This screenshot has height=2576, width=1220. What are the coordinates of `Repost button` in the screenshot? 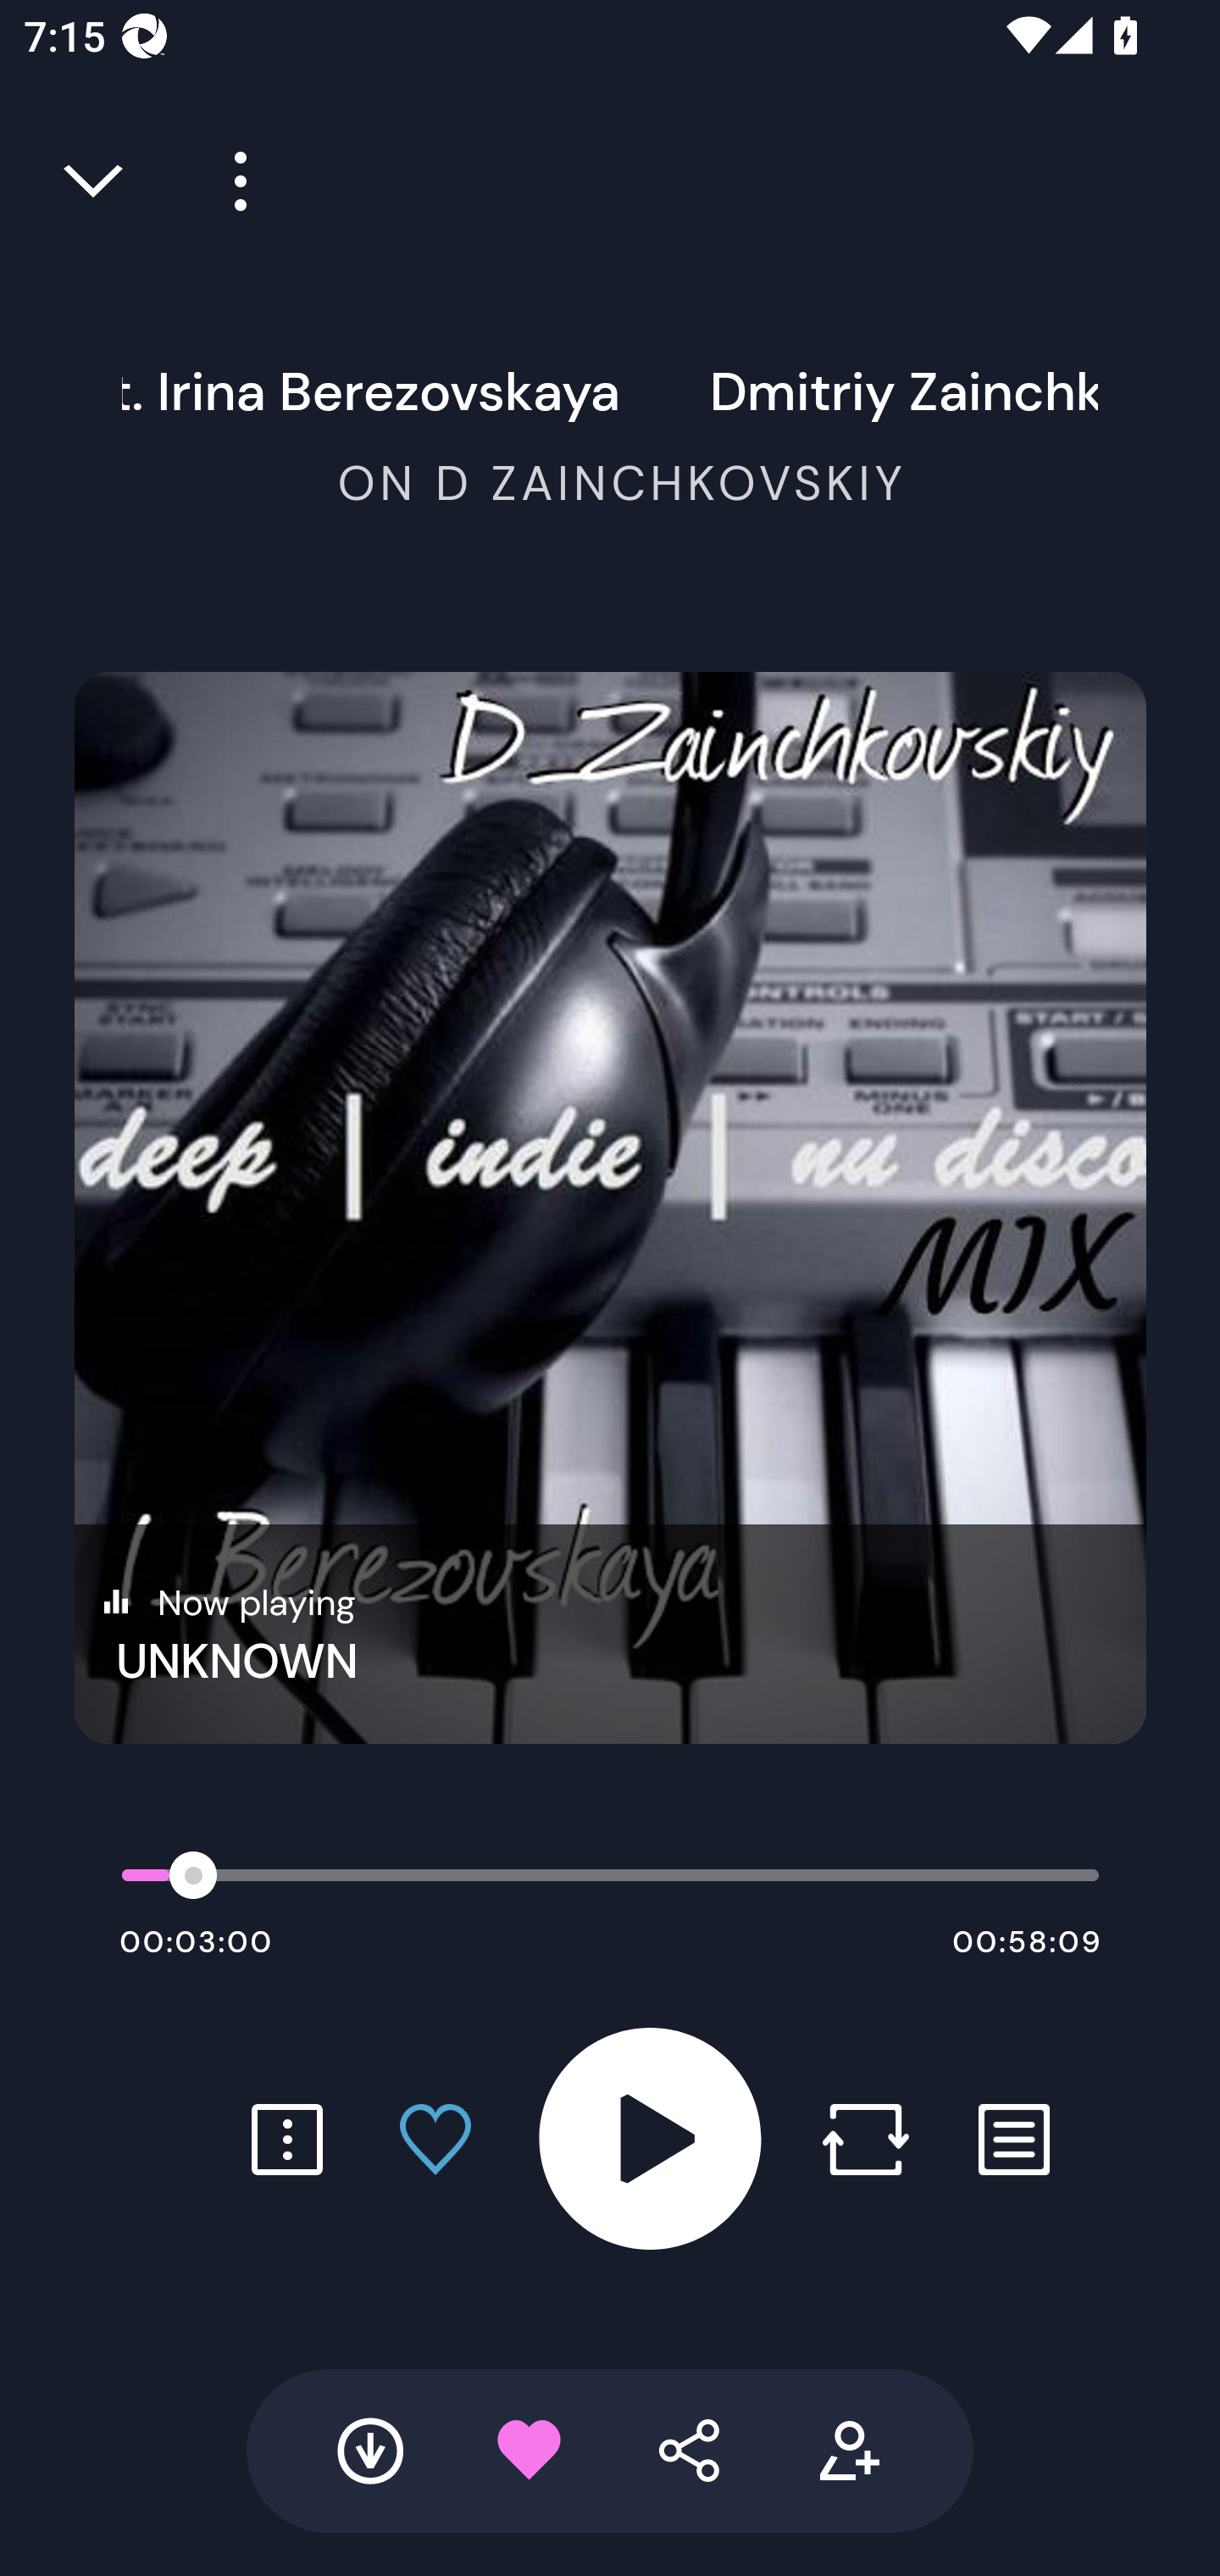 It's located at (865, 2139).